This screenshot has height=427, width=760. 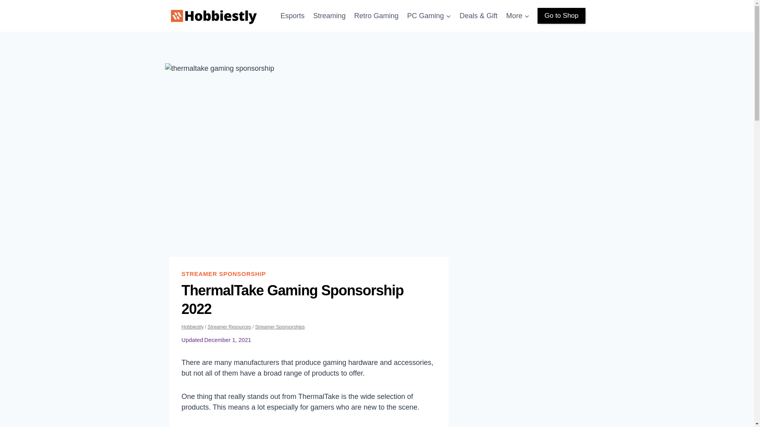 I want to click on Esports, so click(x=293, y=16).